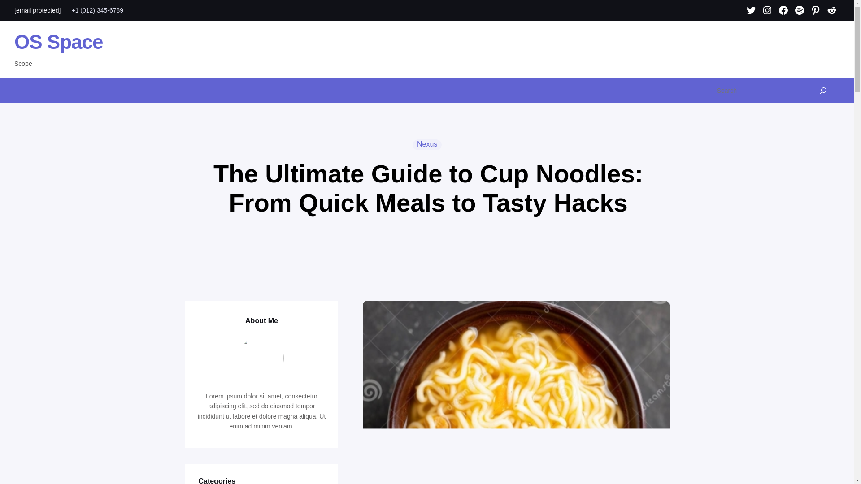 The height and width of the screenshot is (484, 861). Describe the element at coordinates (783, 10) in the screenshot. I see `Facebook` at that location.